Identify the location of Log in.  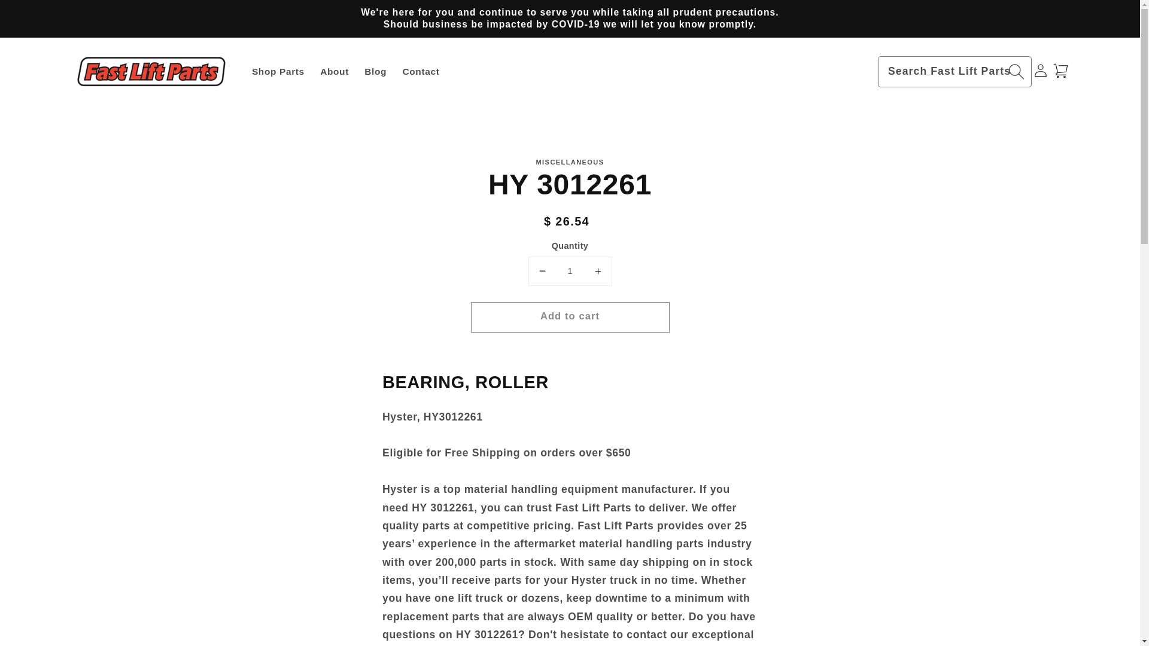
(1040, 71).